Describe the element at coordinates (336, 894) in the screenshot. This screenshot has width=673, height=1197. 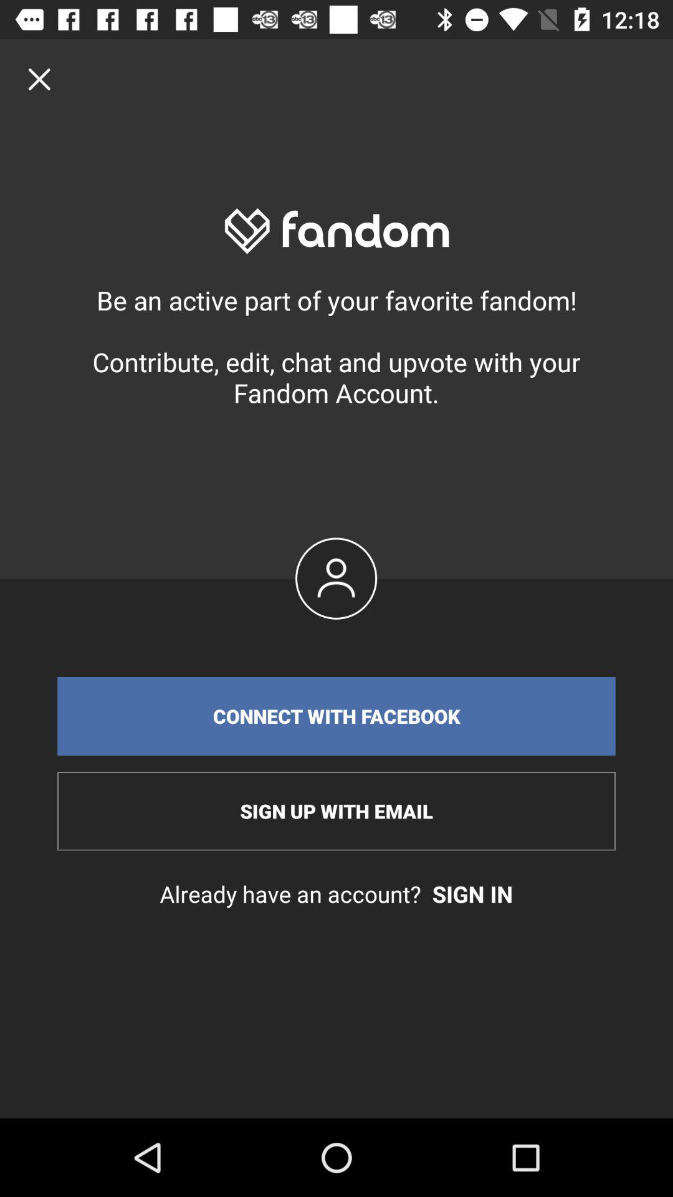
I see `press already have an item` at that location.